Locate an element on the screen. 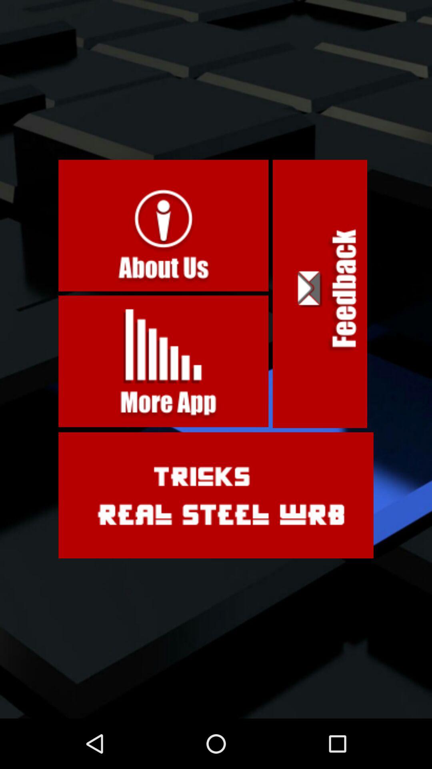 The height and width of the screenshot is (769, 432). turn off icon at the top is located at coordinates (163, 225).